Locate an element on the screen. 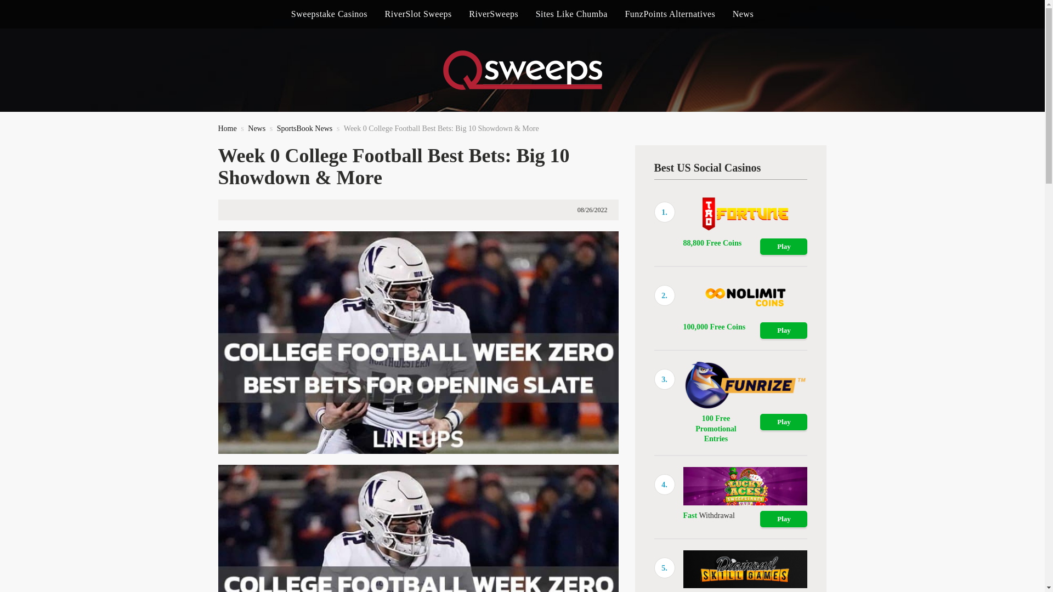 The height and width of the screenshot is (592, 1053). Sites Like Chumba is located at coordinates (571, 14).